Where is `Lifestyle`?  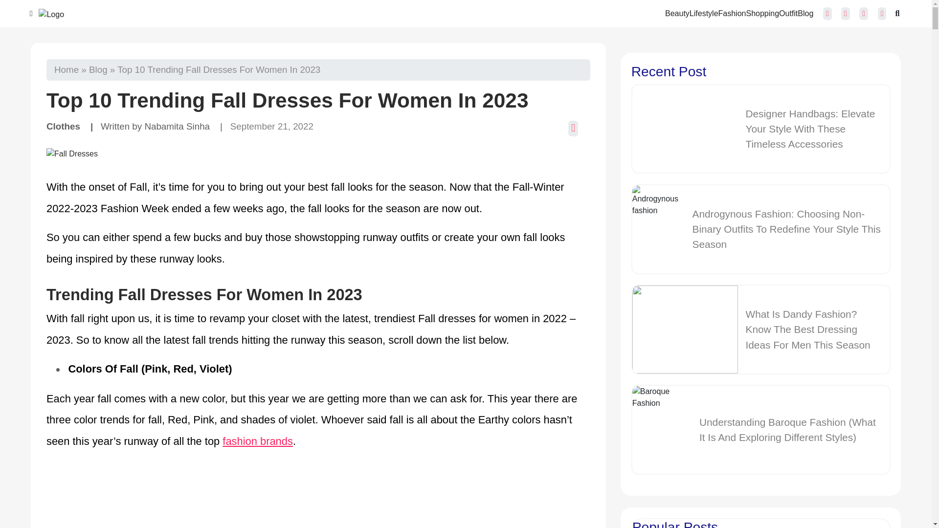
Lifestyle is located at coordinates (703, 13).